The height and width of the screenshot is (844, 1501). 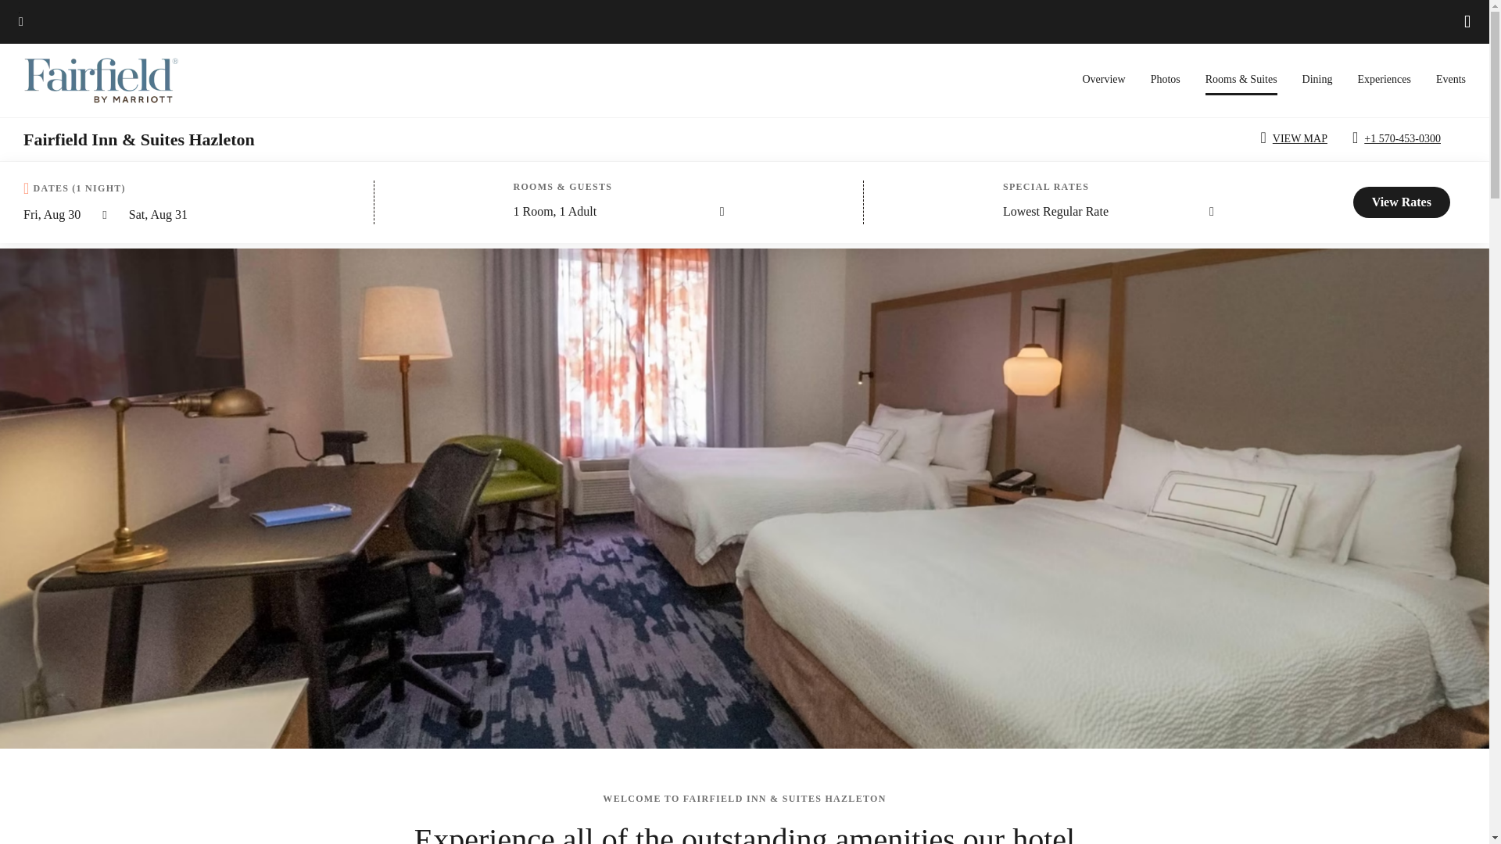 I want to click on Events, so click(x=1451, y=79).